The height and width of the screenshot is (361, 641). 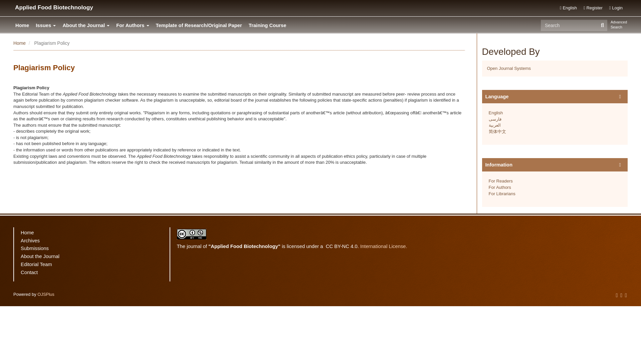 What do you see at coordinates (502, 194) in the screenshot?
I see `For Librarians` at bounding box center [502, 194].